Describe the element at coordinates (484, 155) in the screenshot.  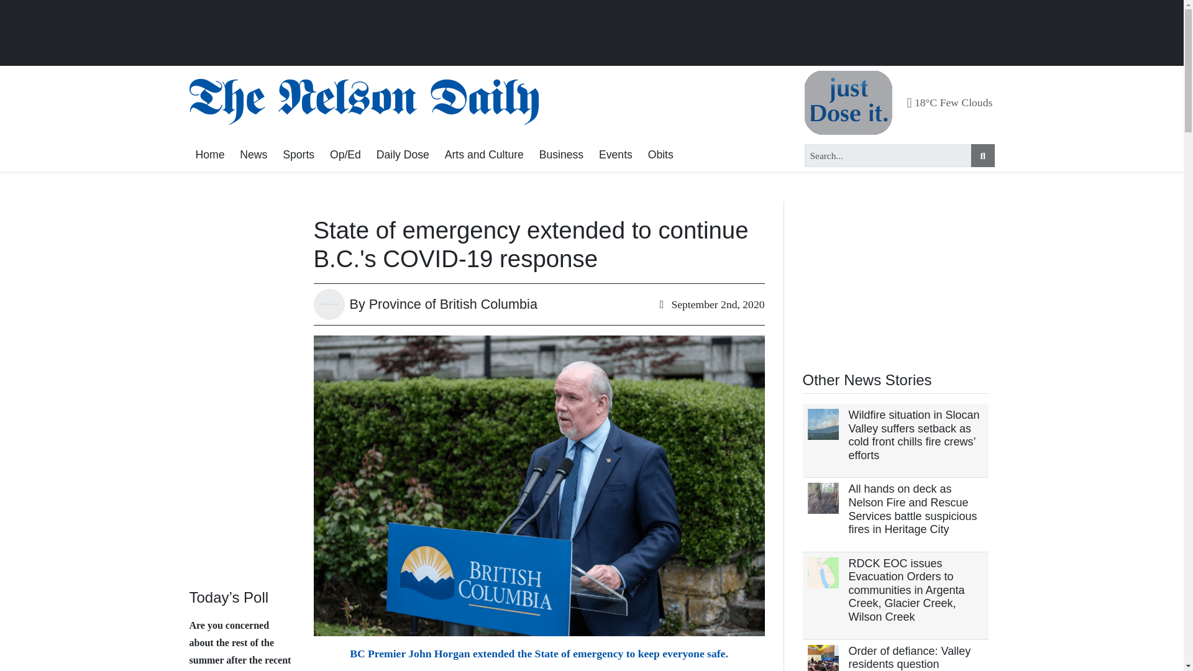
I see `Arts and Culture` at that location.